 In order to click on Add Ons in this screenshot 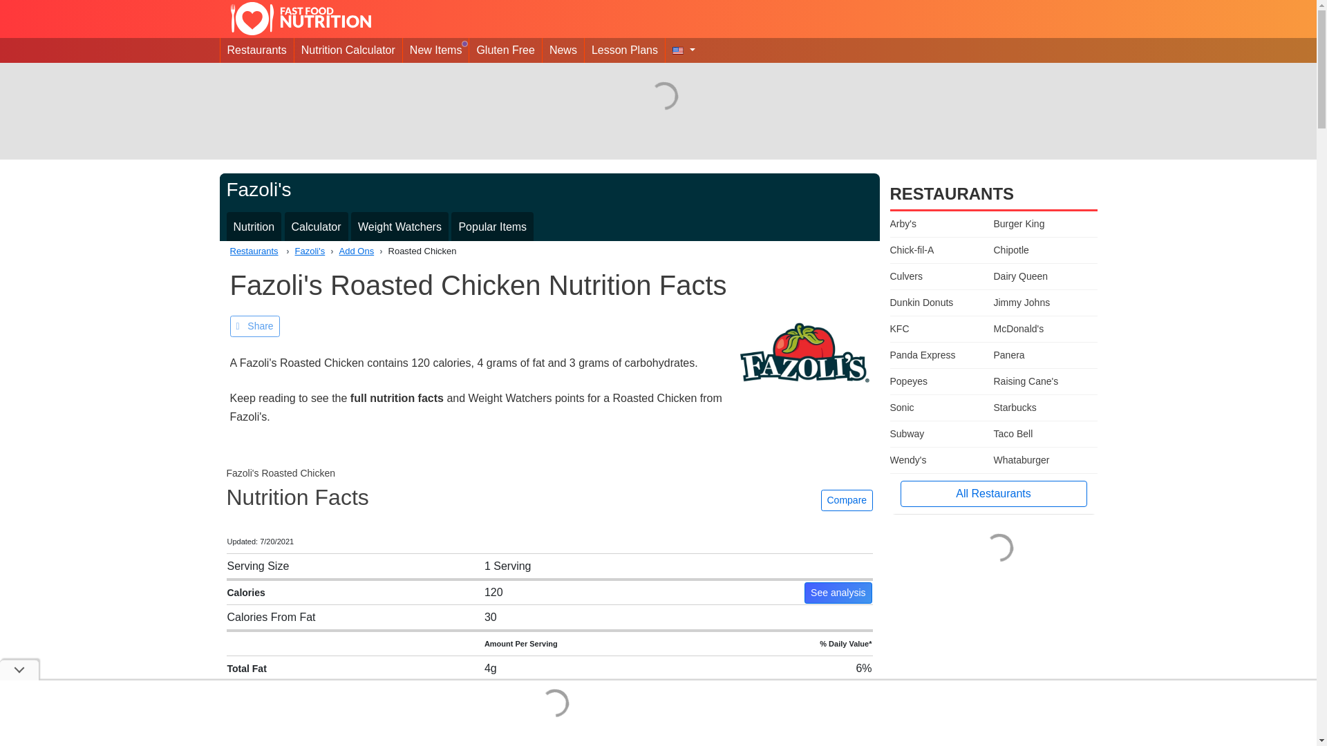, I will do `click(350, 251)`.